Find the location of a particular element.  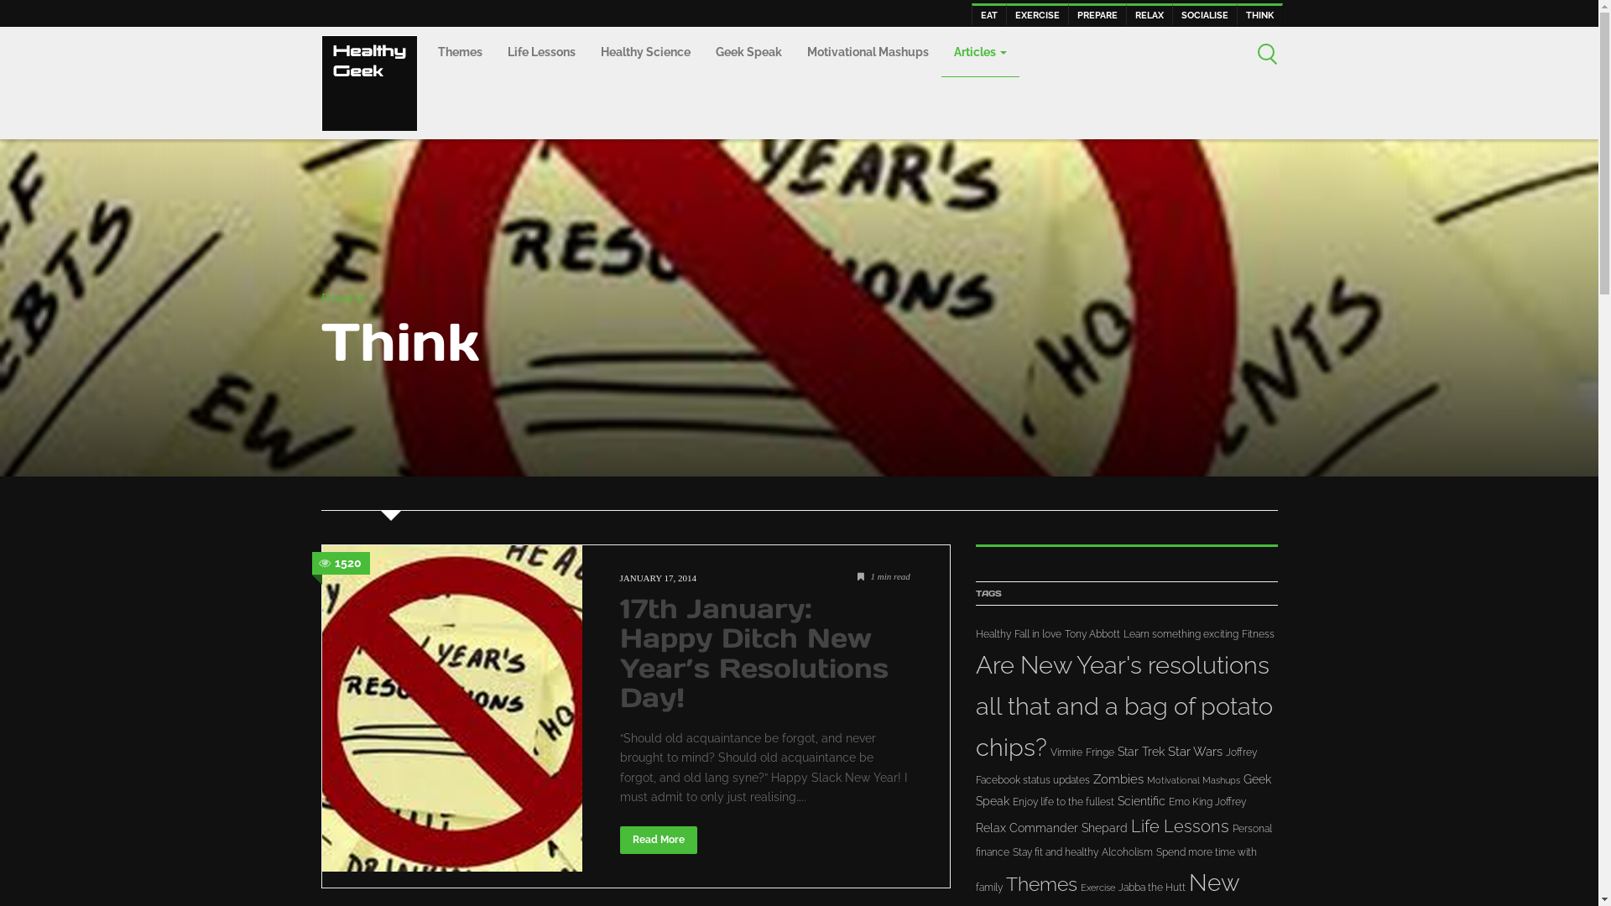

Alcoholism is located at coordinates (1126, 852).